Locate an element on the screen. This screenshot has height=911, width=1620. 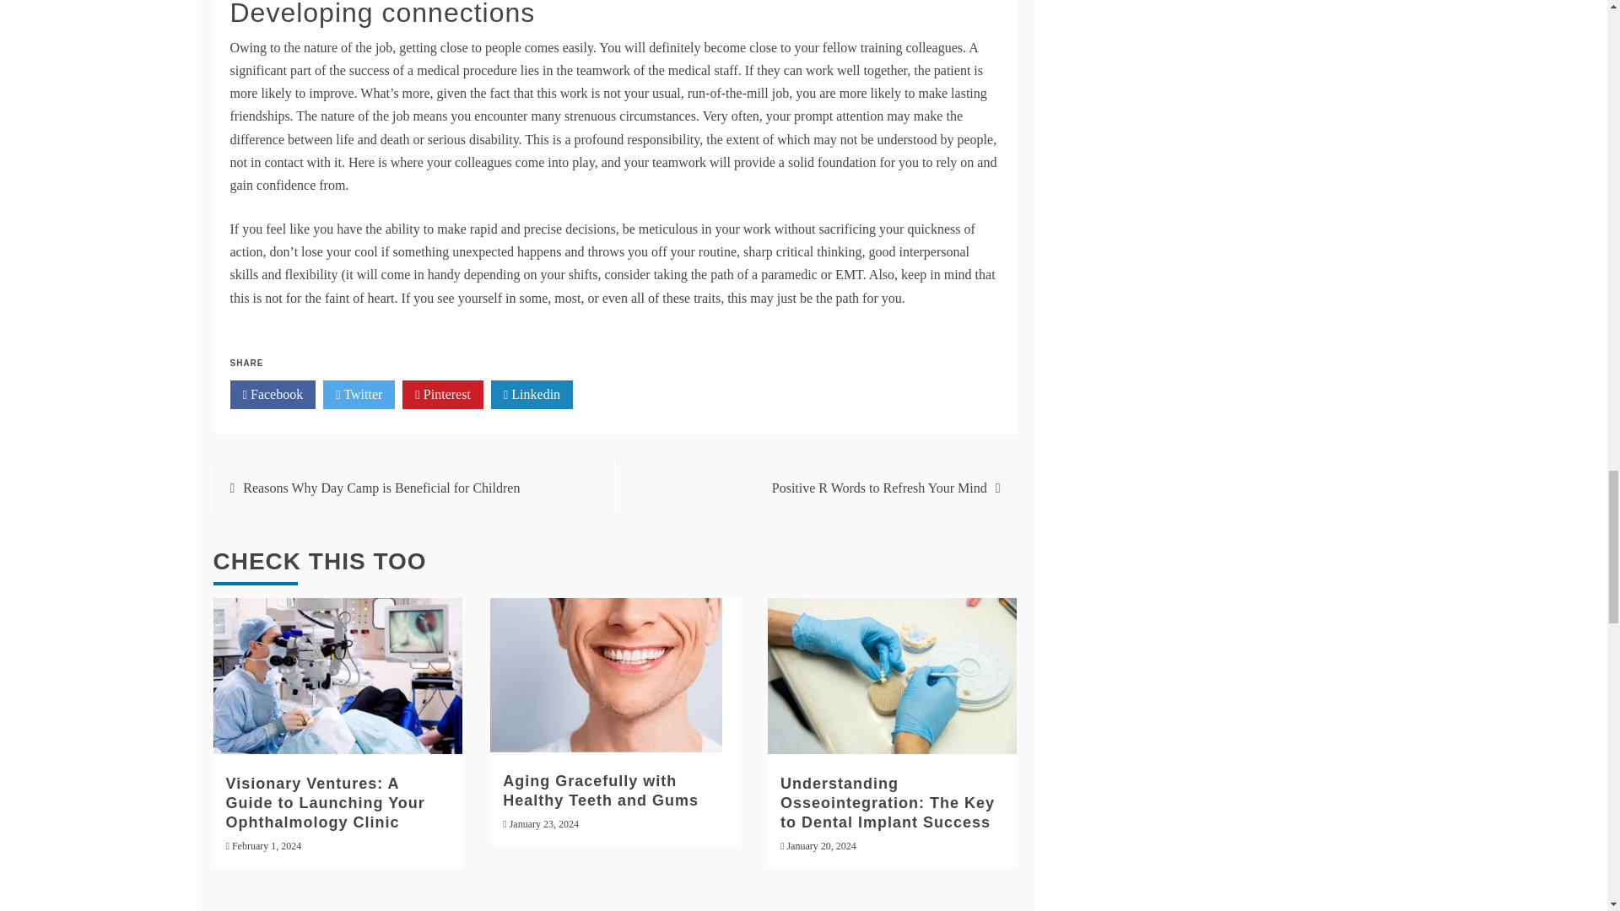
Positive R Words to Refresh Your Mind is located at coordinates (879, 488).